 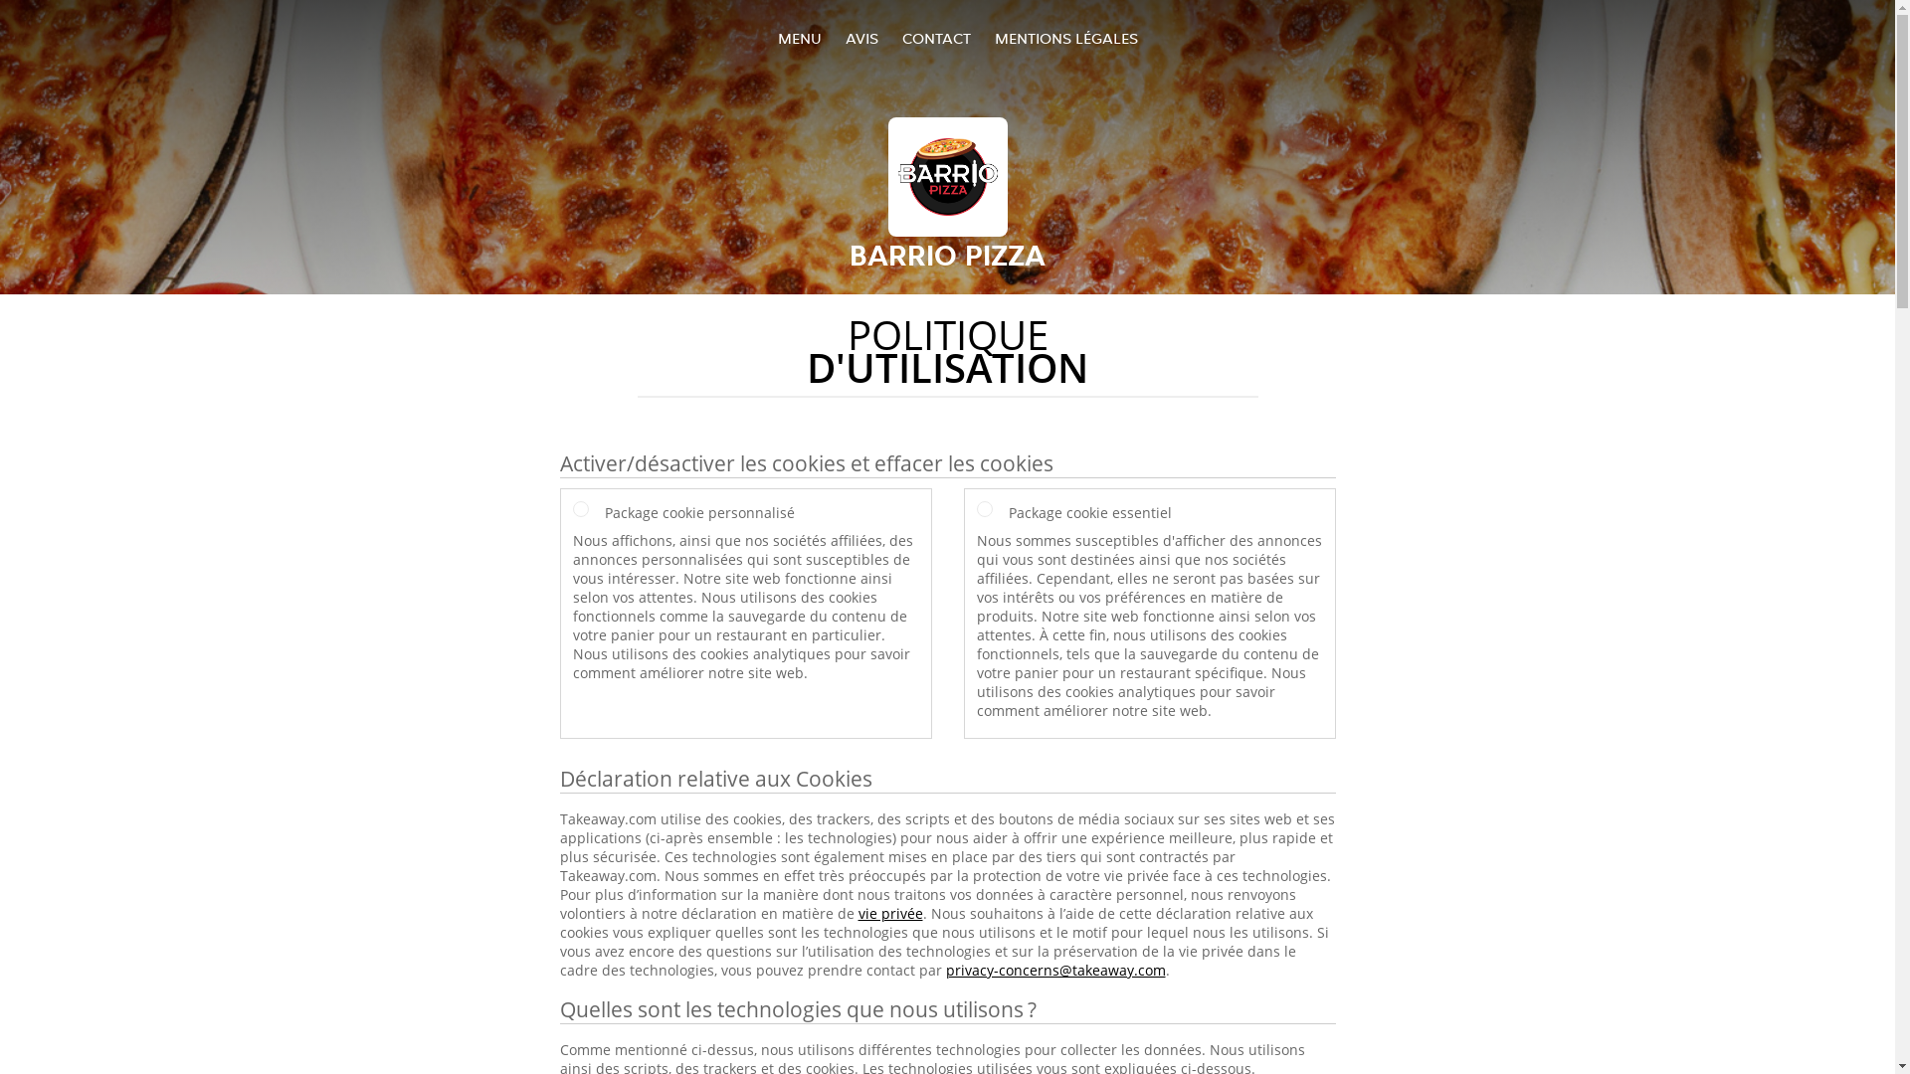 I want to click on AVIS, so click(x=861, y=38).